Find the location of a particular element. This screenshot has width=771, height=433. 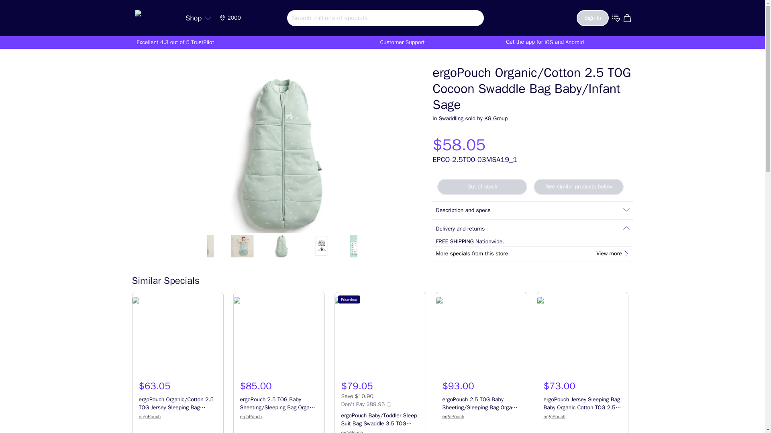

lasoo is located at coordinates (154, 16).